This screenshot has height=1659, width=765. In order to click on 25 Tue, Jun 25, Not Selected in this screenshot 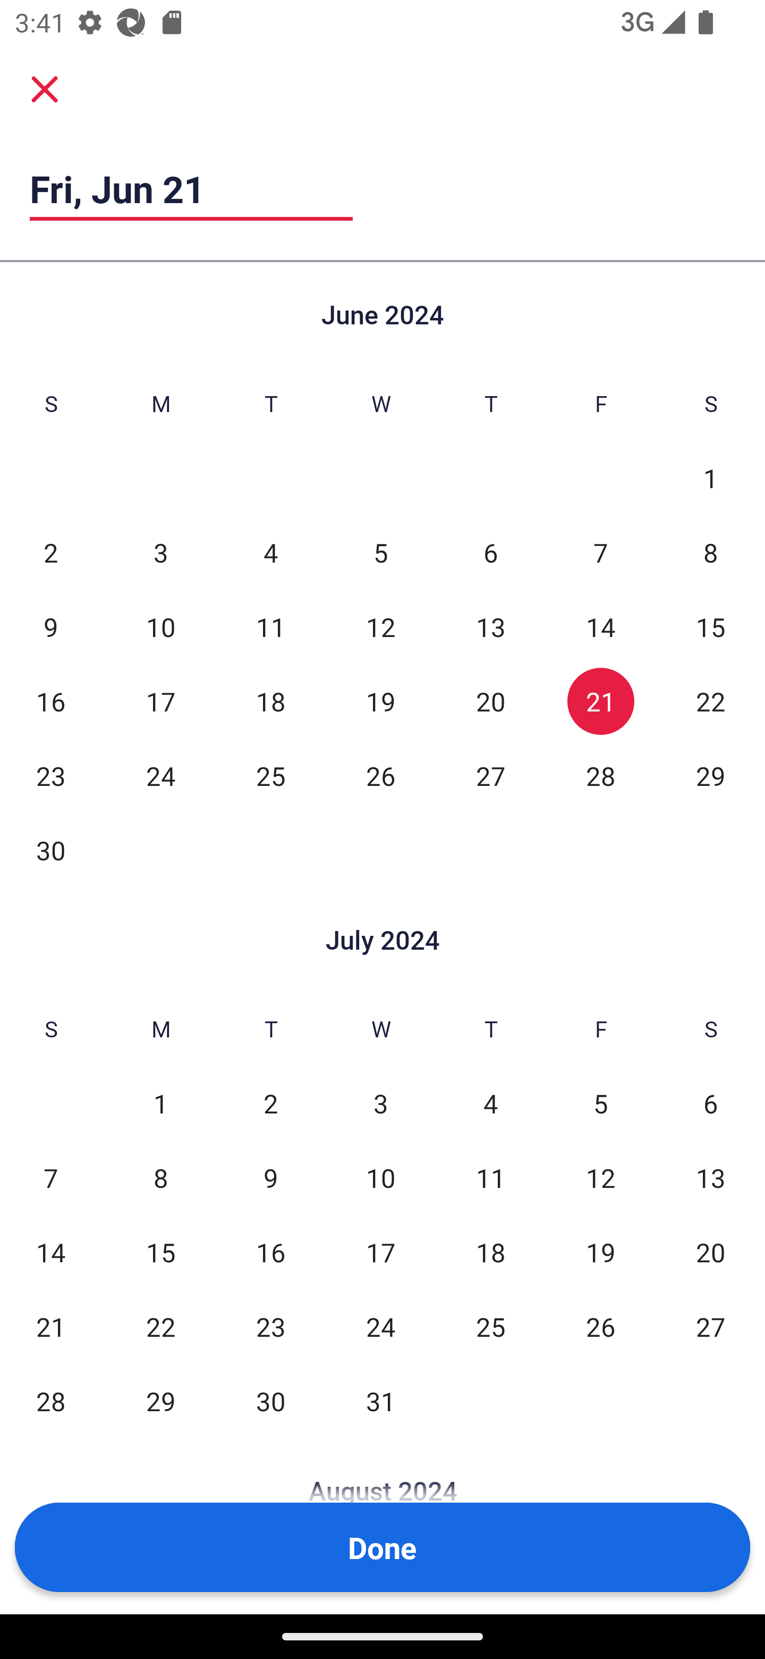, I will do `click(271, 775)`.